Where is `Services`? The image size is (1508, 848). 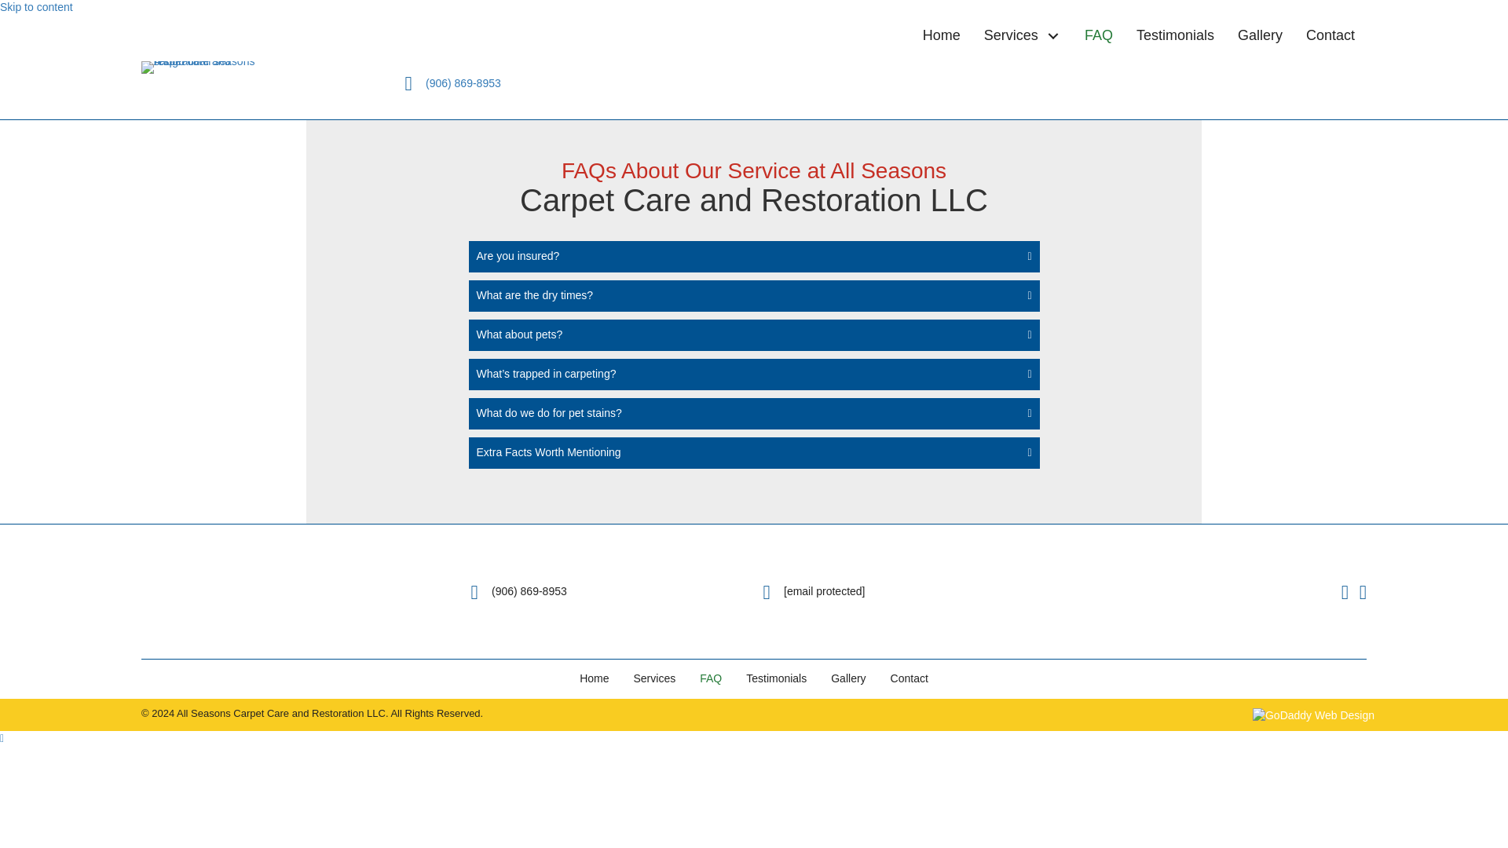 Services is located at coordinates (654, 678).